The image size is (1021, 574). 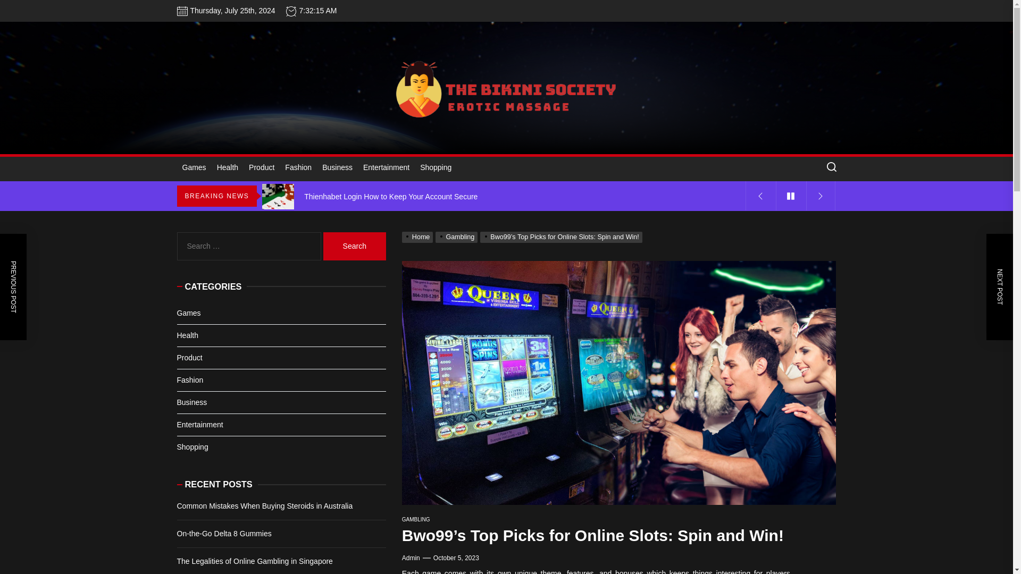 What do you see at coordinates (416, 519) in the screenshot?
I see `GAMBLING` at bounding box center [416, 519].